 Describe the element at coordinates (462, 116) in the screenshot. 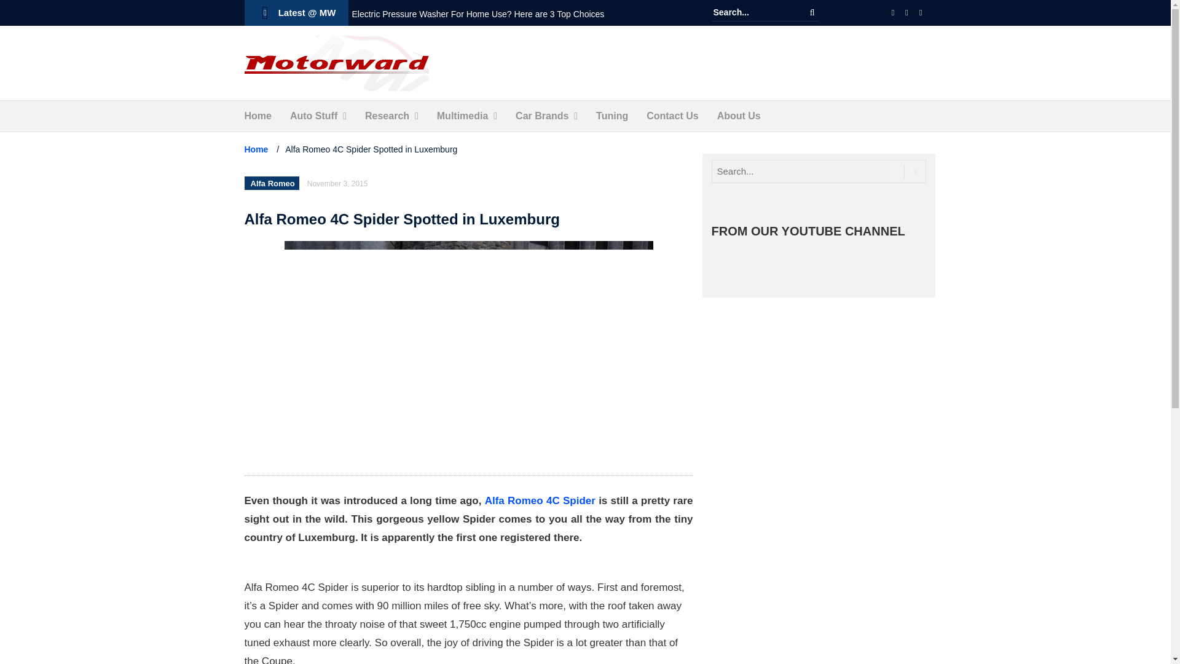

I see `Multimedia` at that location.